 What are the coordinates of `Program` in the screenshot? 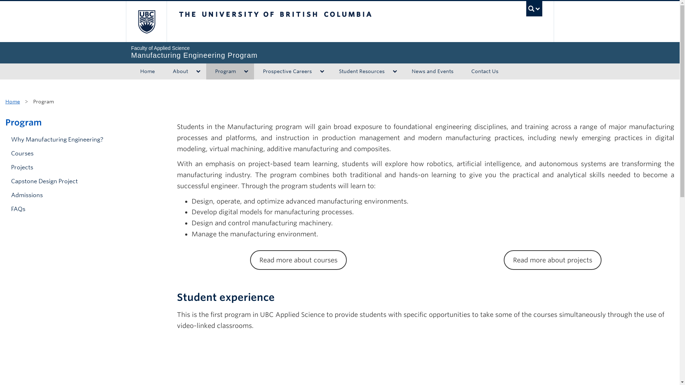 It's located at (82, 195).